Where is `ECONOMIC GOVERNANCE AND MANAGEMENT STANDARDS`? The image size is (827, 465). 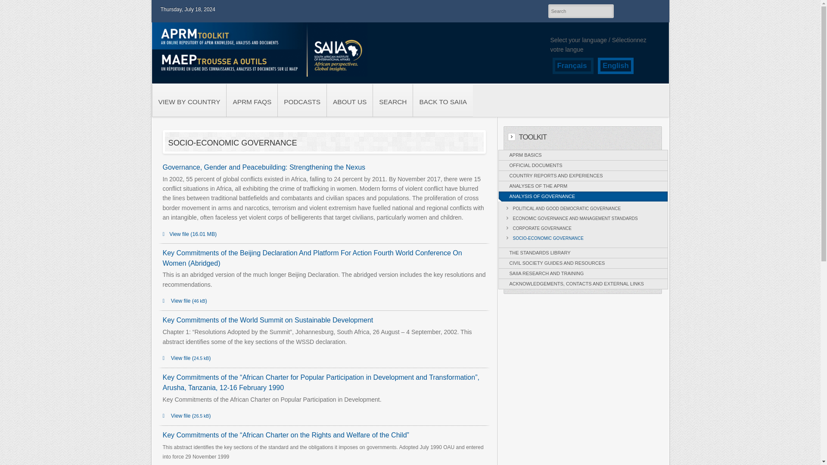
ECONOMIC GOVERNANCE AND MANAGEMENT STANDARDS is located at coordinates (586, 218).